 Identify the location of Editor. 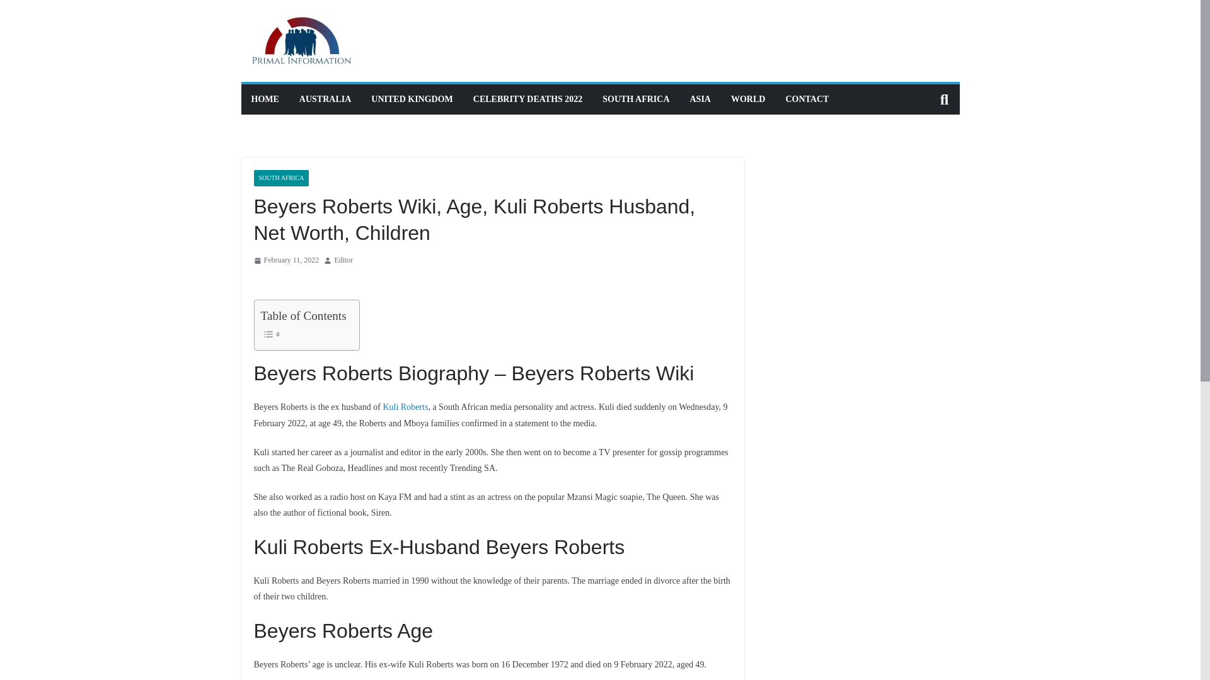
(343, 261).